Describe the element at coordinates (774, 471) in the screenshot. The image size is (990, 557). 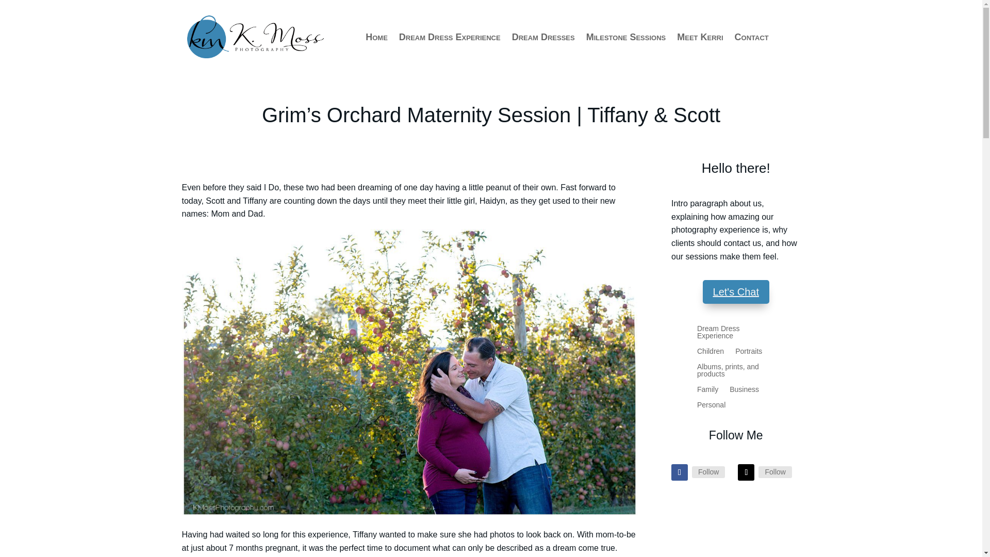
I see `Follow` at that location.